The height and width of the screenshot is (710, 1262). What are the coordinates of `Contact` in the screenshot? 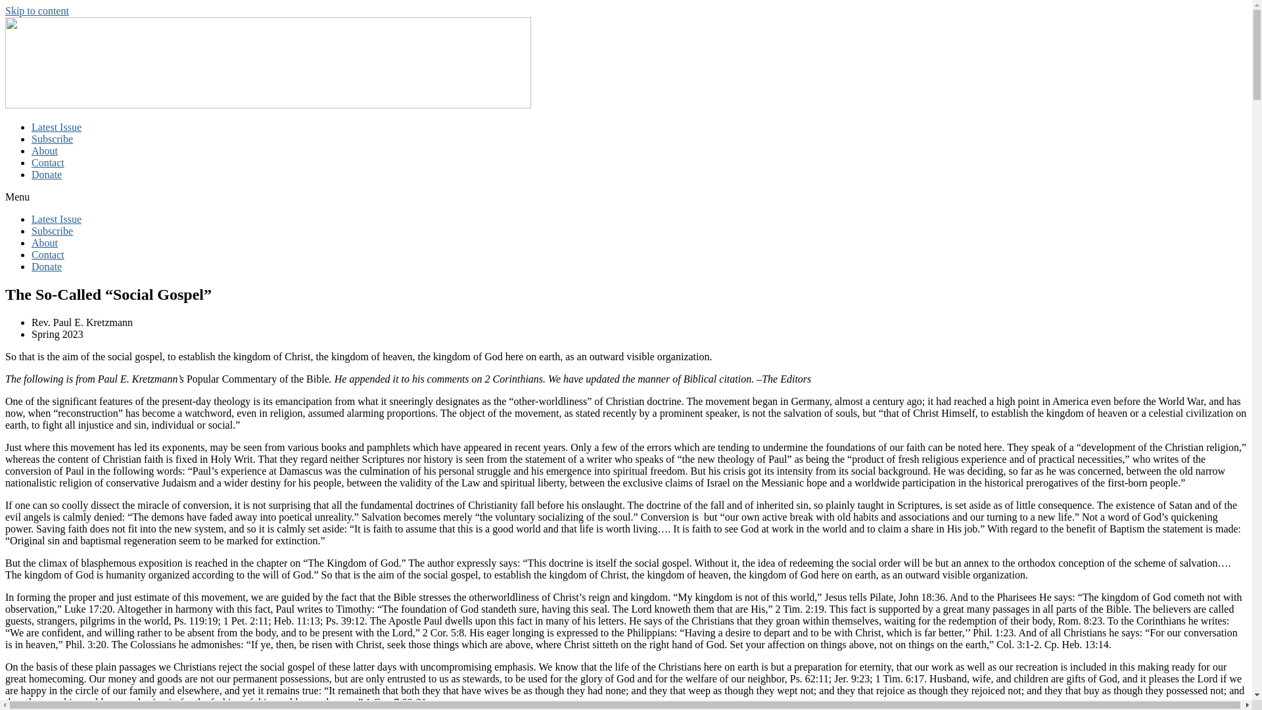 It's located at (47, 162).